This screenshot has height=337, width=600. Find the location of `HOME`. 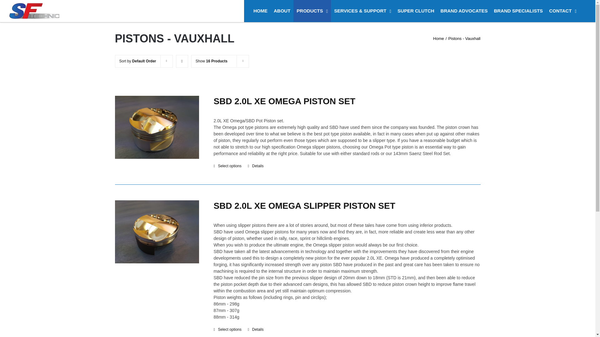

HOME is located at coordinates (260, 11).